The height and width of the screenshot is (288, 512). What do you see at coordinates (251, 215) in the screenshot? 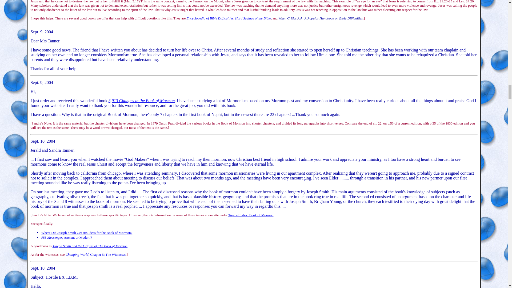
I see `Topical Index: Book of Mormon` at bounding box center [251, 215].